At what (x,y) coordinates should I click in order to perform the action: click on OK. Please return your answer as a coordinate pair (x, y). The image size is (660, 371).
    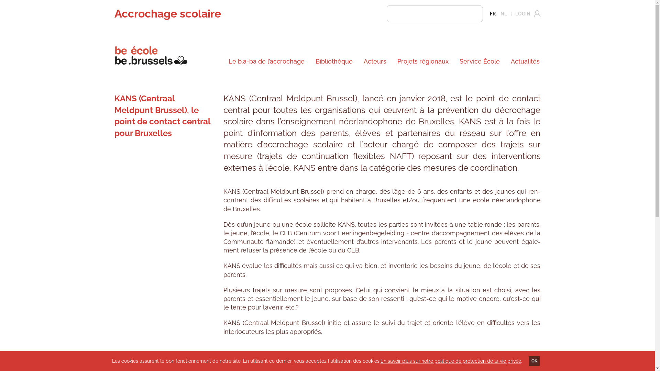
    Looking at the image, I should click on (534, 361).